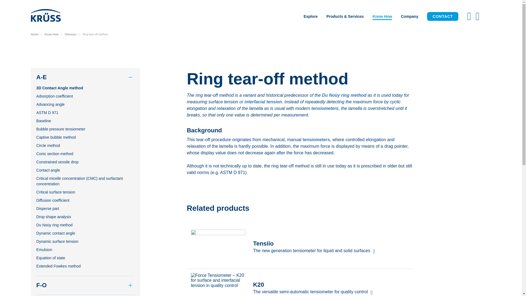 The height and width of the screenshot is (296, 526). I want to click on Know How, so click(382, 16).